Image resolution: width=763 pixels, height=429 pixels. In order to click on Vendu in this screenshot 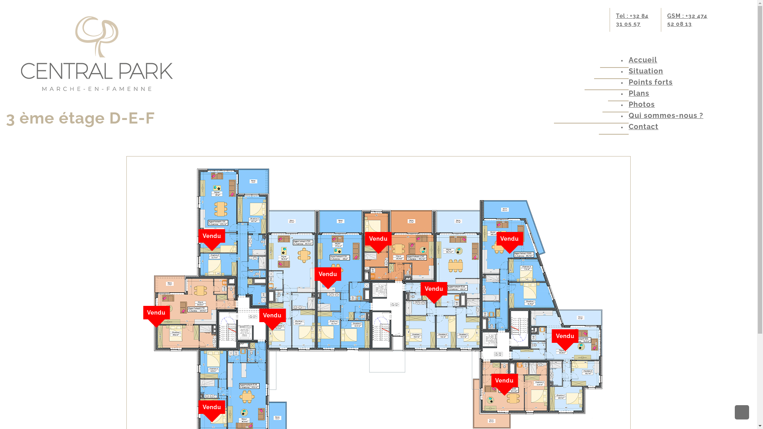, I will do `click(378, 239)`.